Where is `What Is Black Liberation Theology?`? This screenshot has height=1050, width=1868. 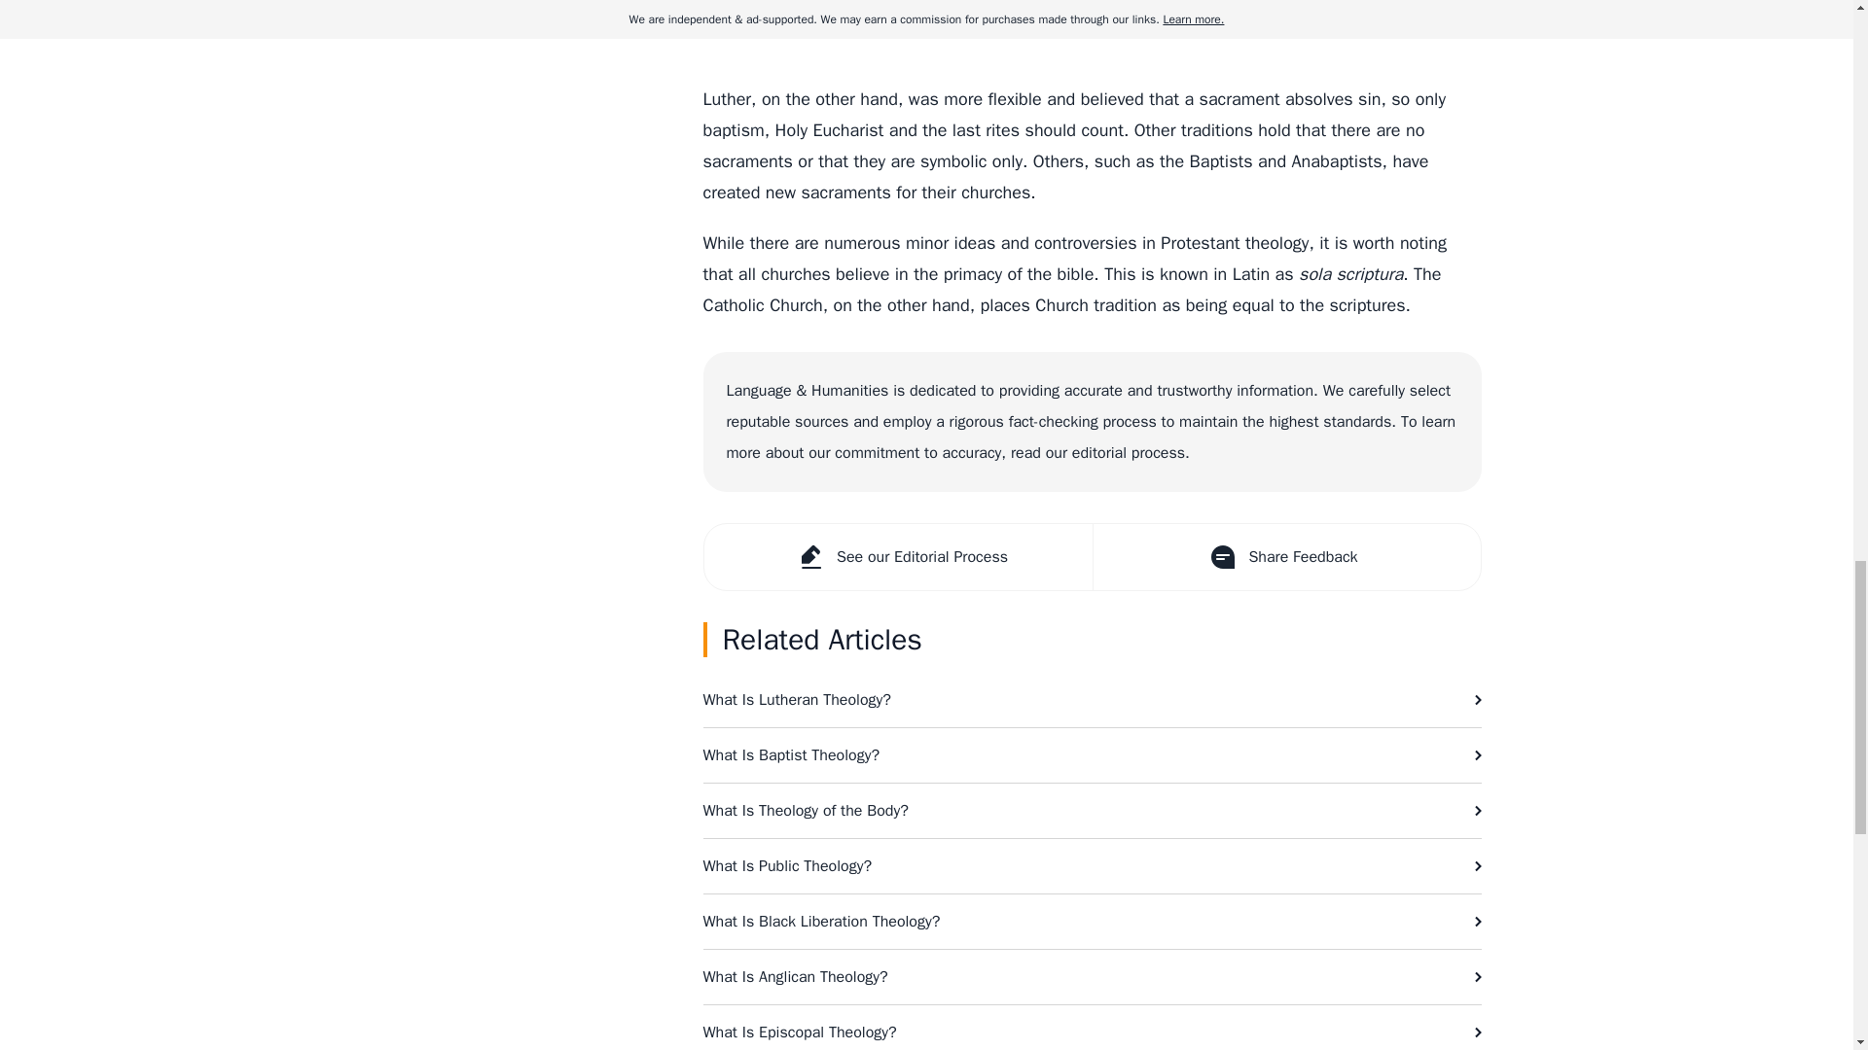
What Is Black Liberation Theology? is located at coordinates (1092, 922).